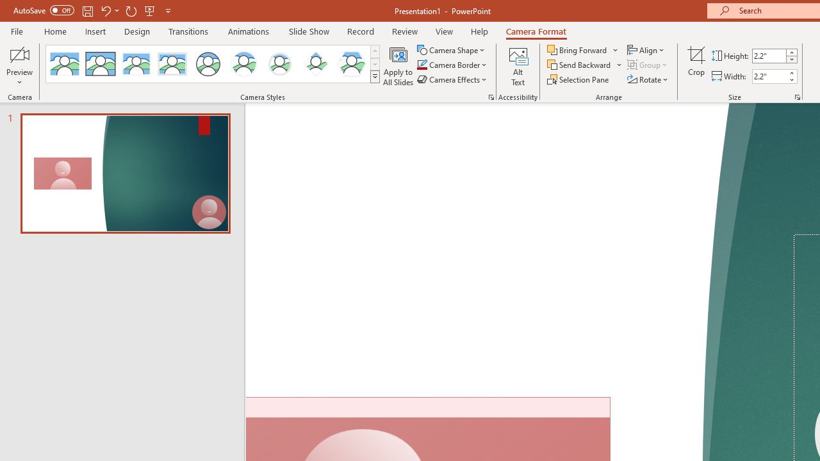 This screenshot has width=820, height=461. Describe the element at coordinates (648, 65) in the screenshot. I see `Group` at that location.